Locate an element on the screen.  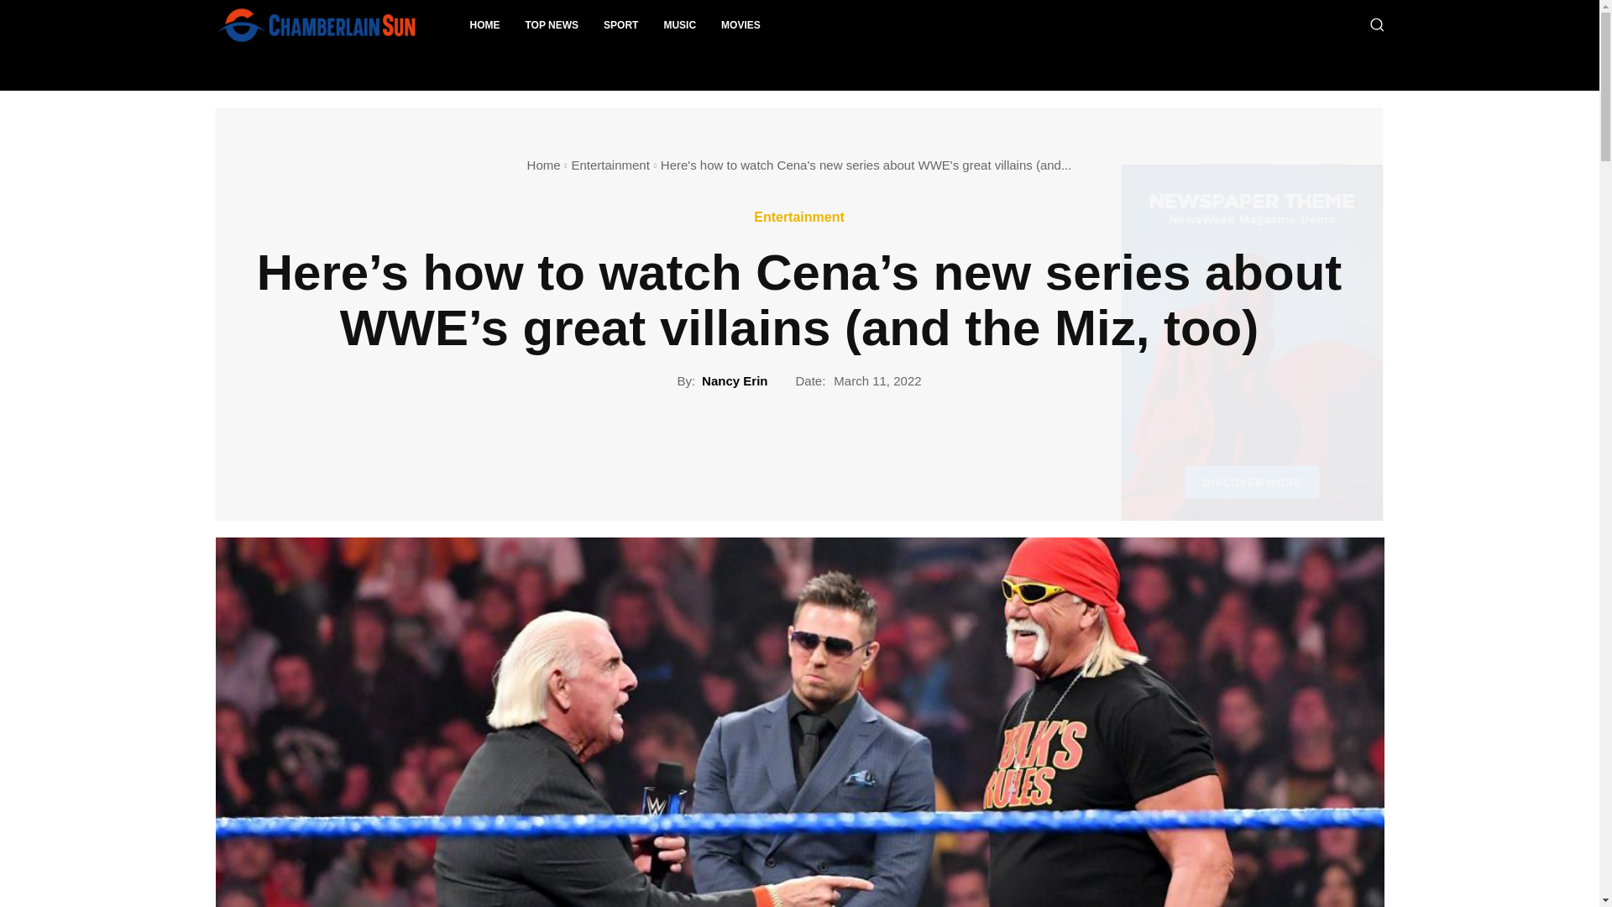
MOVIES is located at coordinates (741, 25).